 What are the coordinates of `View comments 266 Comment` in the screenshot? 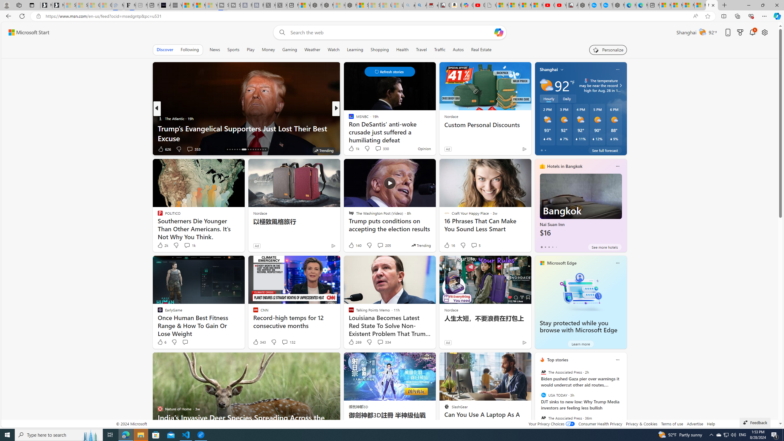 It's located at (379, 149).